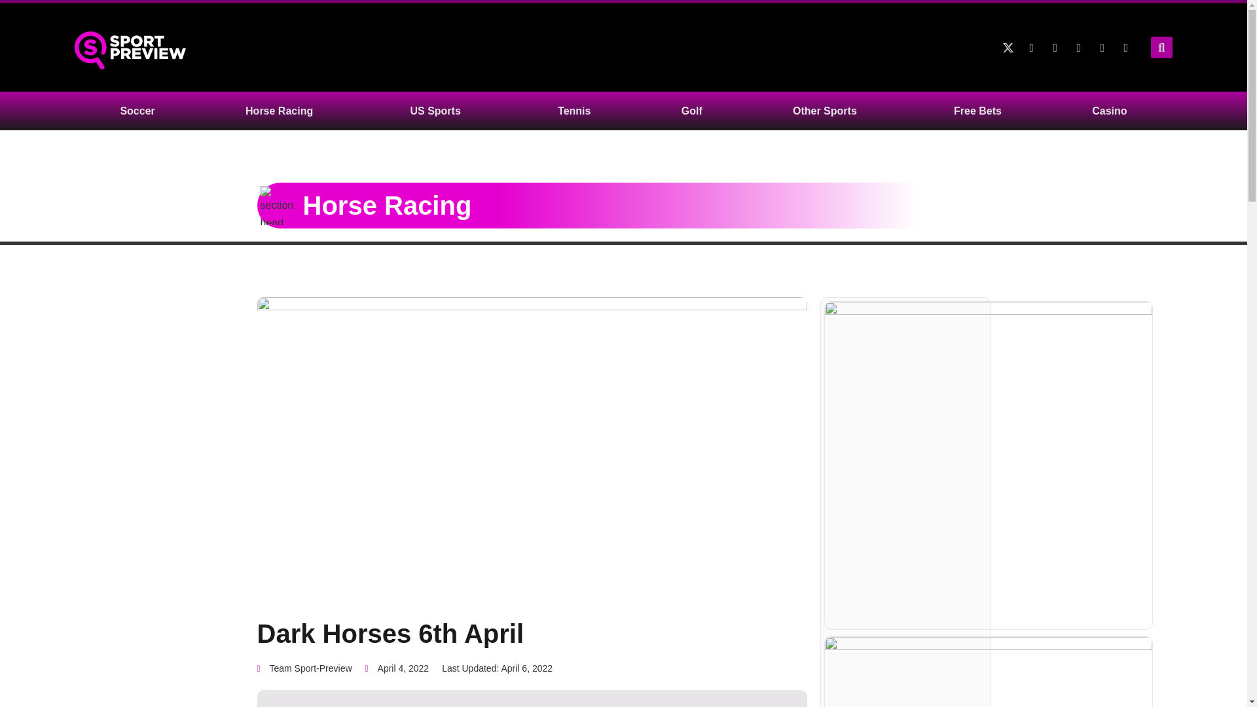  What do you see at coordinates (1110, 111) in the screenshot?
I see `Casino` at bounding box center [1110, 111].